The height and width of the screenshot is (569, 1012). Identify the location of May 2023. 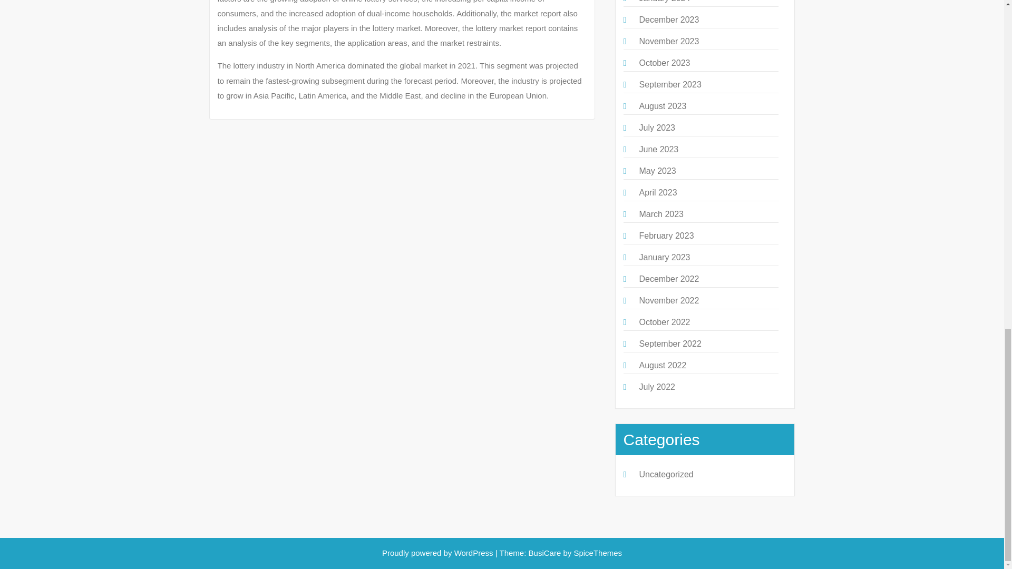
(657, 171).